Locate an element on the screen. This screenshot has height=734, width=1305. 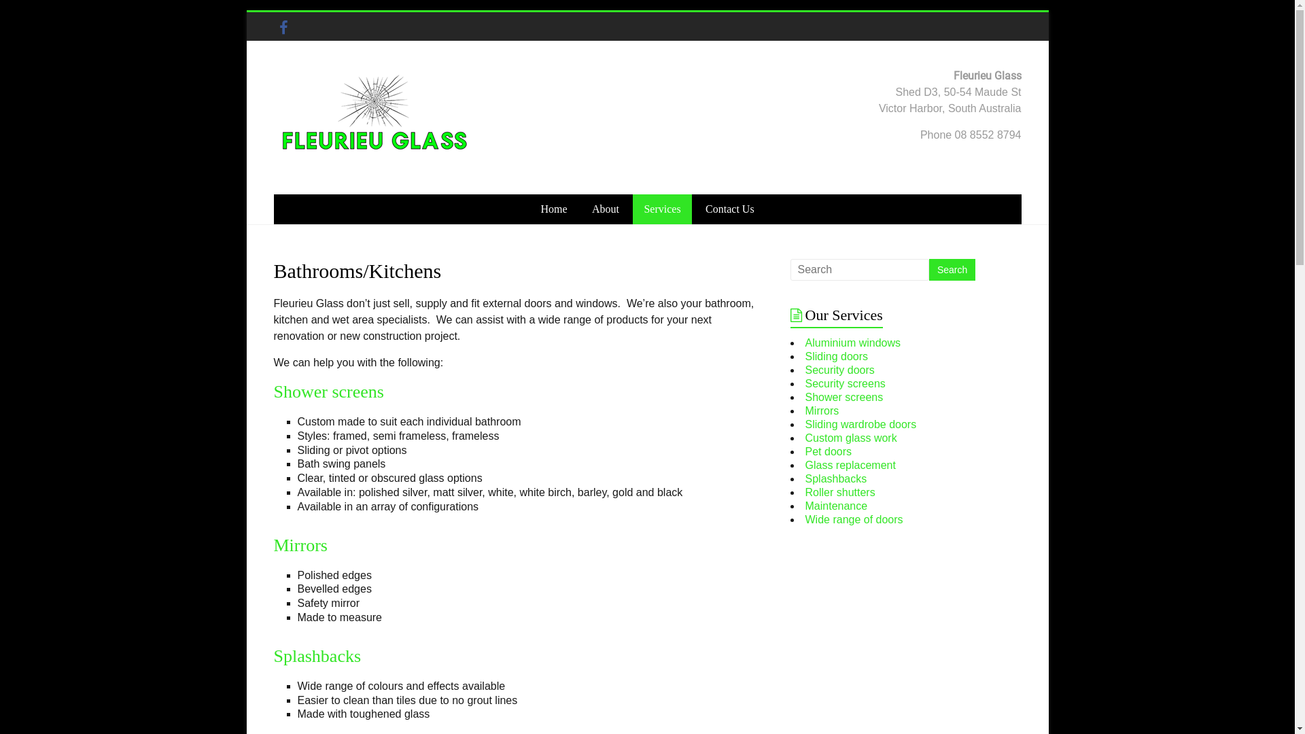
Sliding doors is located at coordinates (837, 356).